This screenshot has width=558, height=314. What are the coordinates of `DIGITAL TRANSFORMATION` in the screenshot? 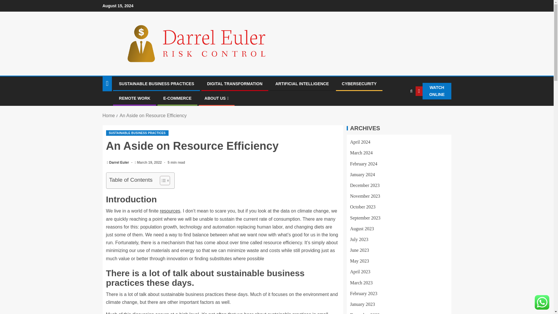 It's located at (235, 83).